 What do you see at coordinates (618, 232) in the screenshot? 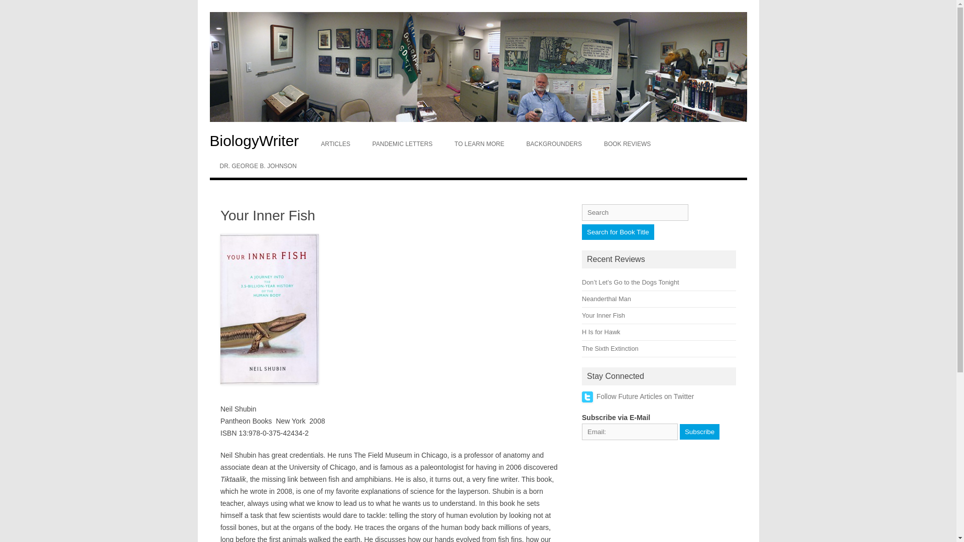
I see `Search for Book Title` at bounding box center [618, 232].